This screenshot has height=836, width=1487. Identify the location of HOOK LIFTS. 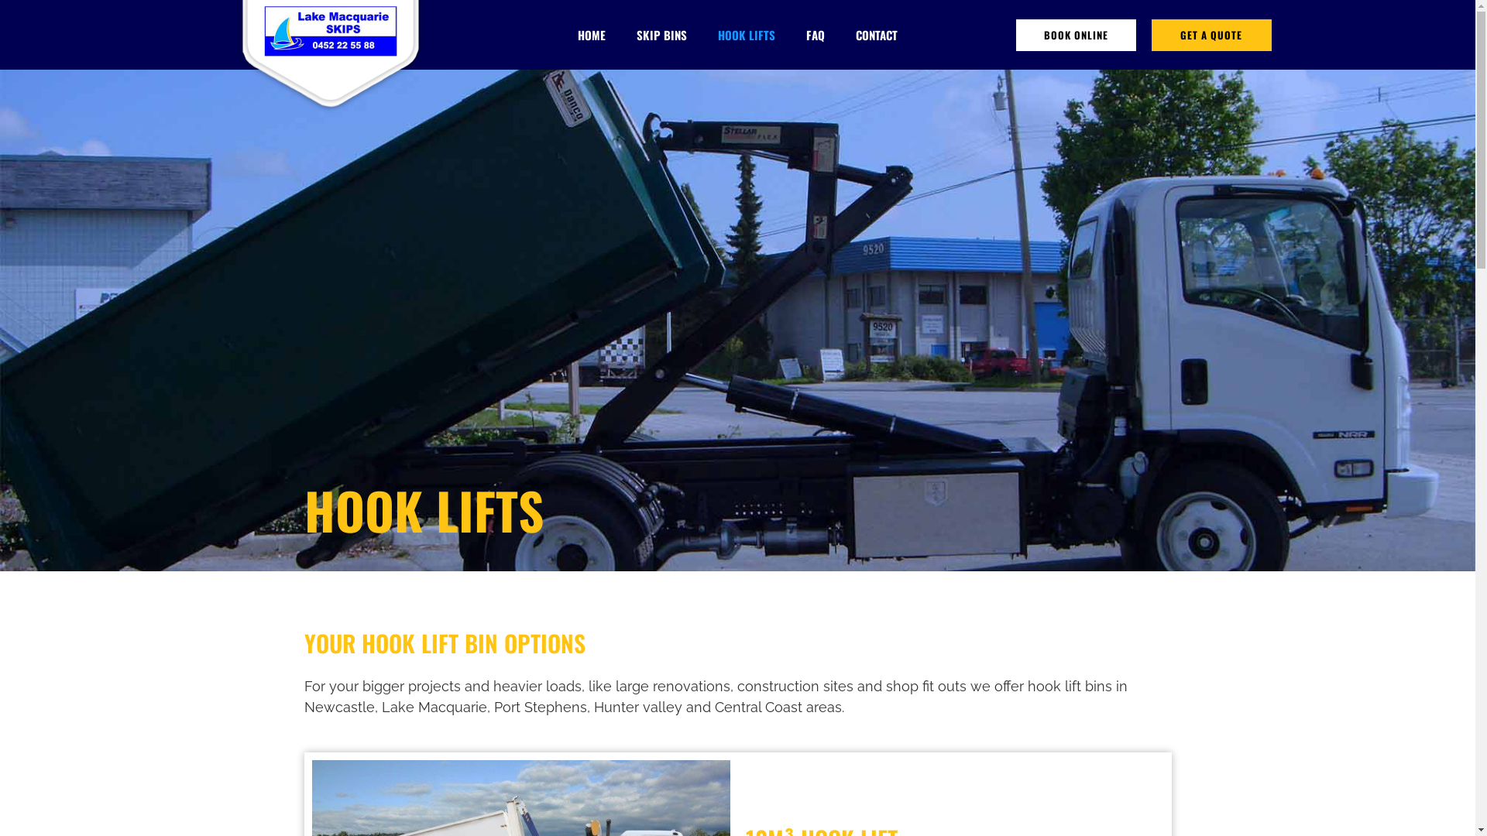
(747, 35).